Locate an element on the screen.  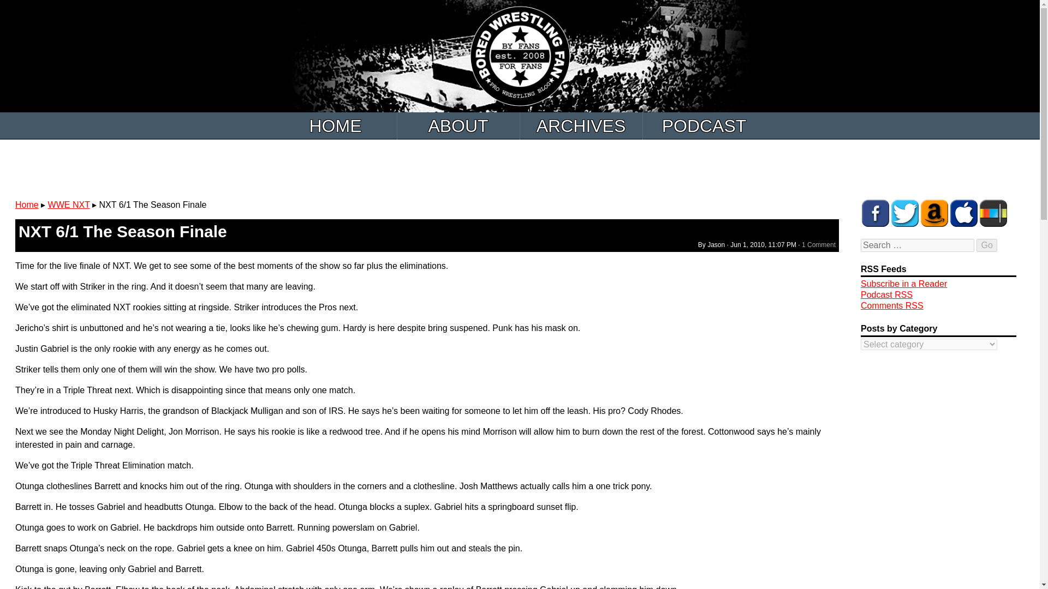
BWF Radio on Stitcher is located at coordinates (993, 213).